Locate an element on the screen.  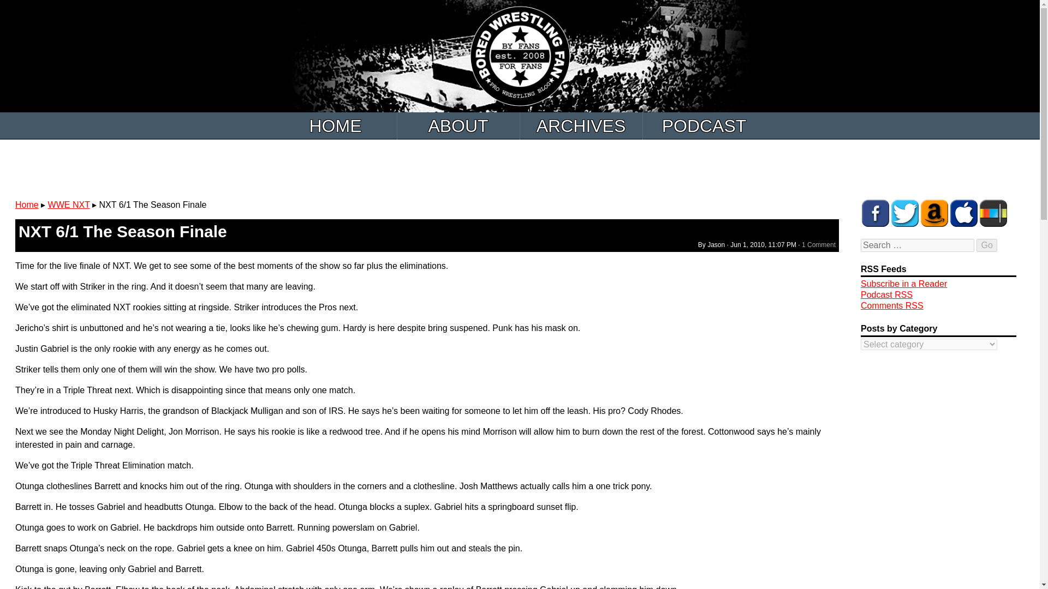
BWF Radio on Stitcher is located at coordinates (993, 213).